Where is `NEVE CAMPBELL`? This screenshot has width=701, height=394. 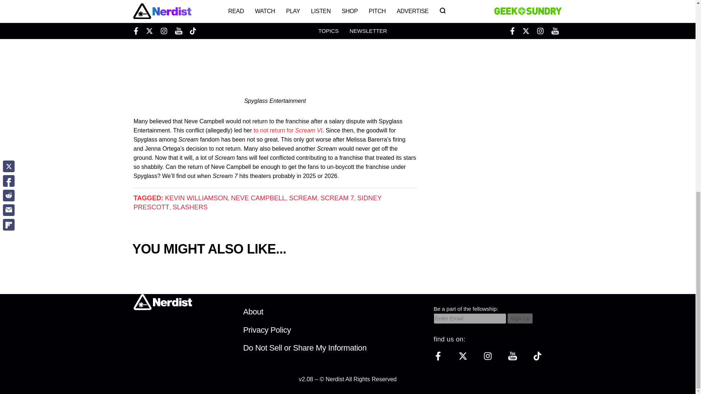
NEVE CAMPBELL is located at coordinates (258, 198).